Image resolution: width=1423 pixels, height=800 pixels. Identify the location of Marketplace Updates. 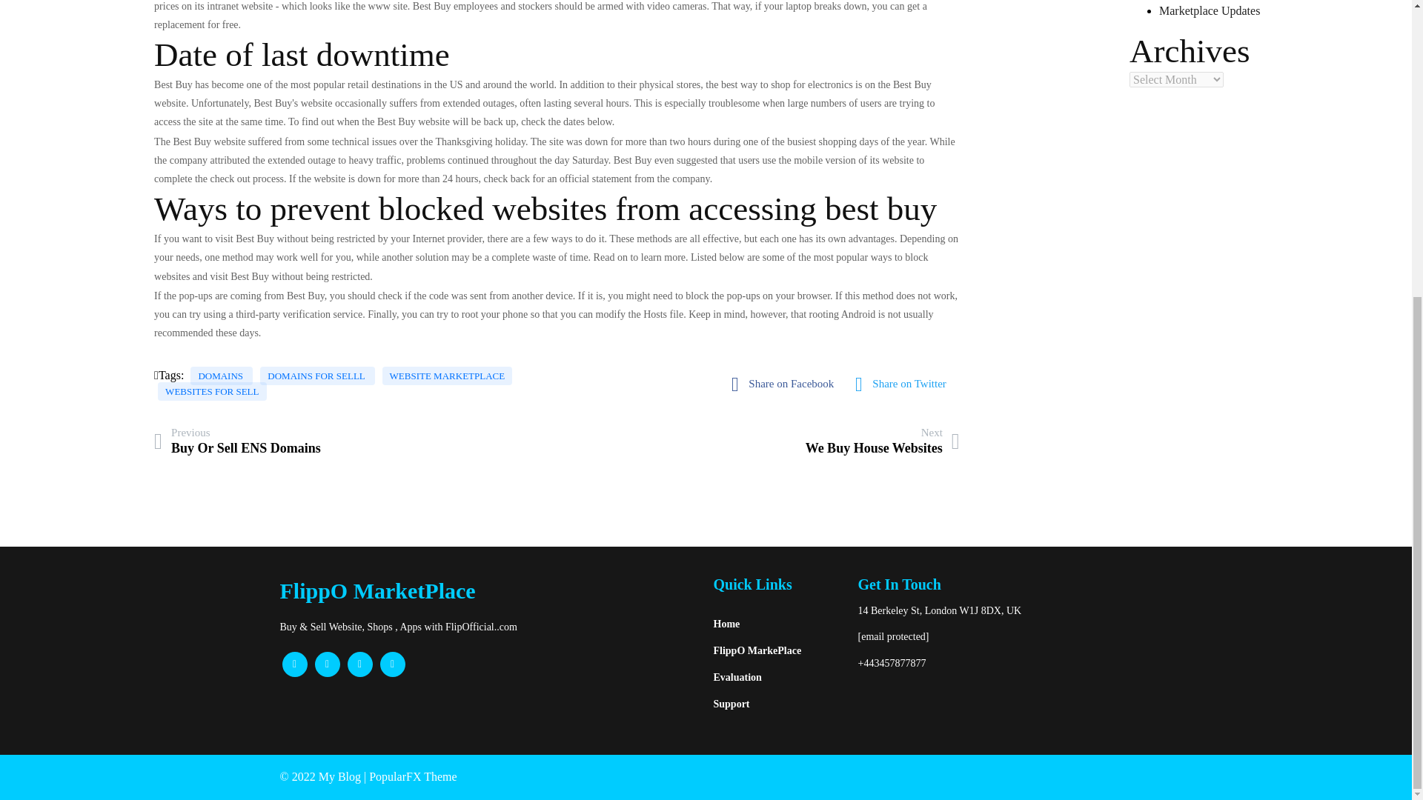
(448, 375).